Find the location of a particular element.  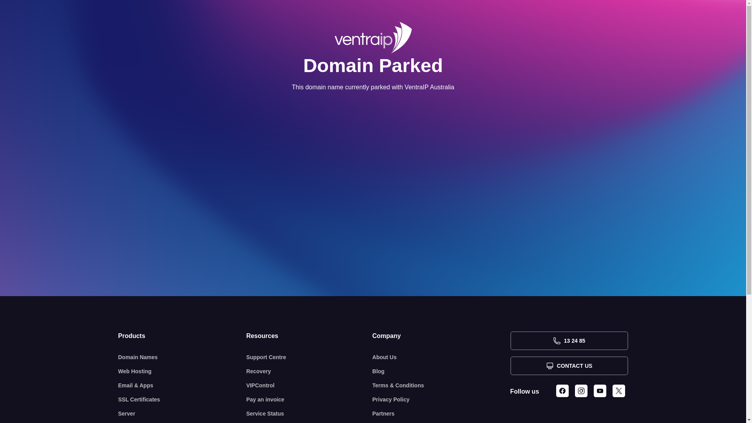

SSL Certificates is located at coordinates (183, 399).